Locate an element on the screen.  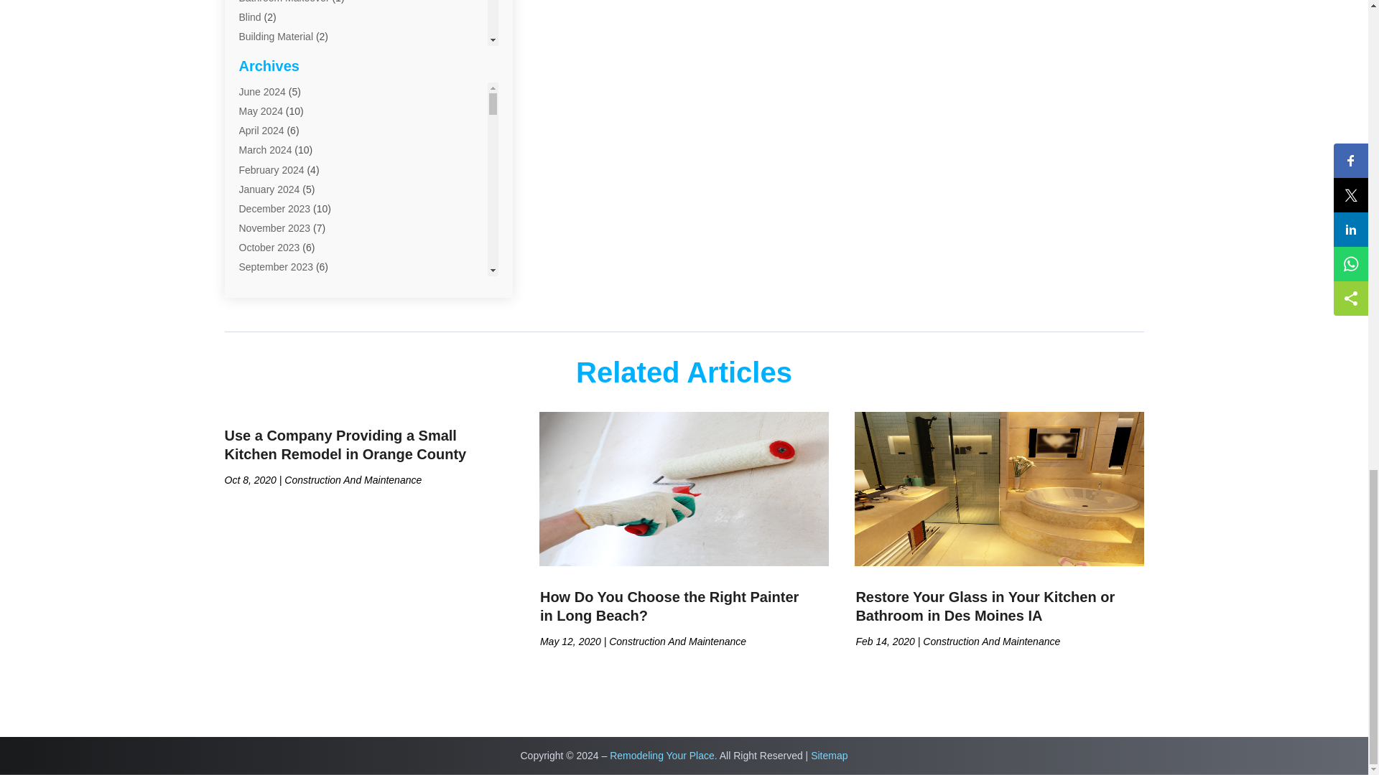
Business is located at coordinates (259, 57).